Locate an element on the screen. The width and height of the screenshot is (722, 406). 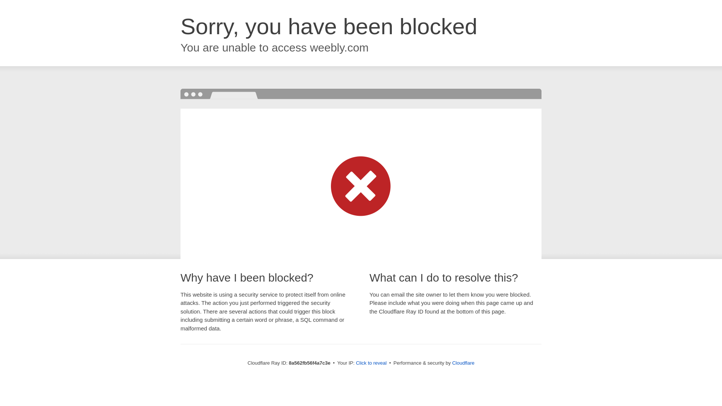
Click to reveal is located at coordinates (371, 363).